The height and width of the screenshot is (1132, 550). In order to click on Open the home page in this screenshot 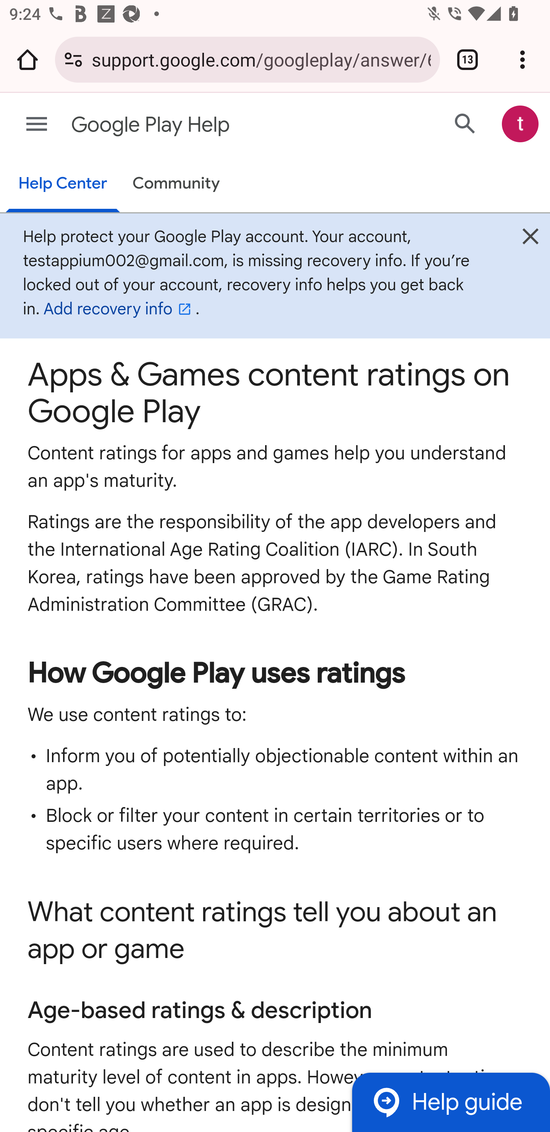, I will do `click(27, 59)`.